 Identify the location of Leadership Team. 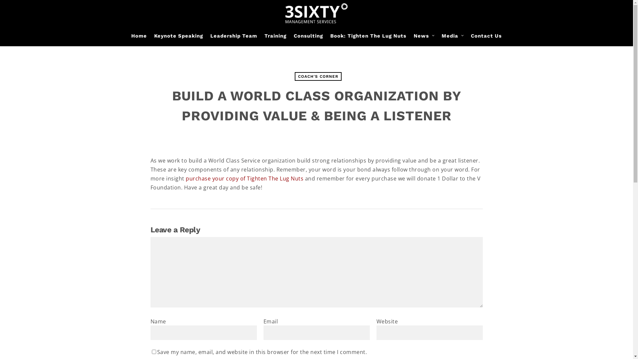
(234, 39).